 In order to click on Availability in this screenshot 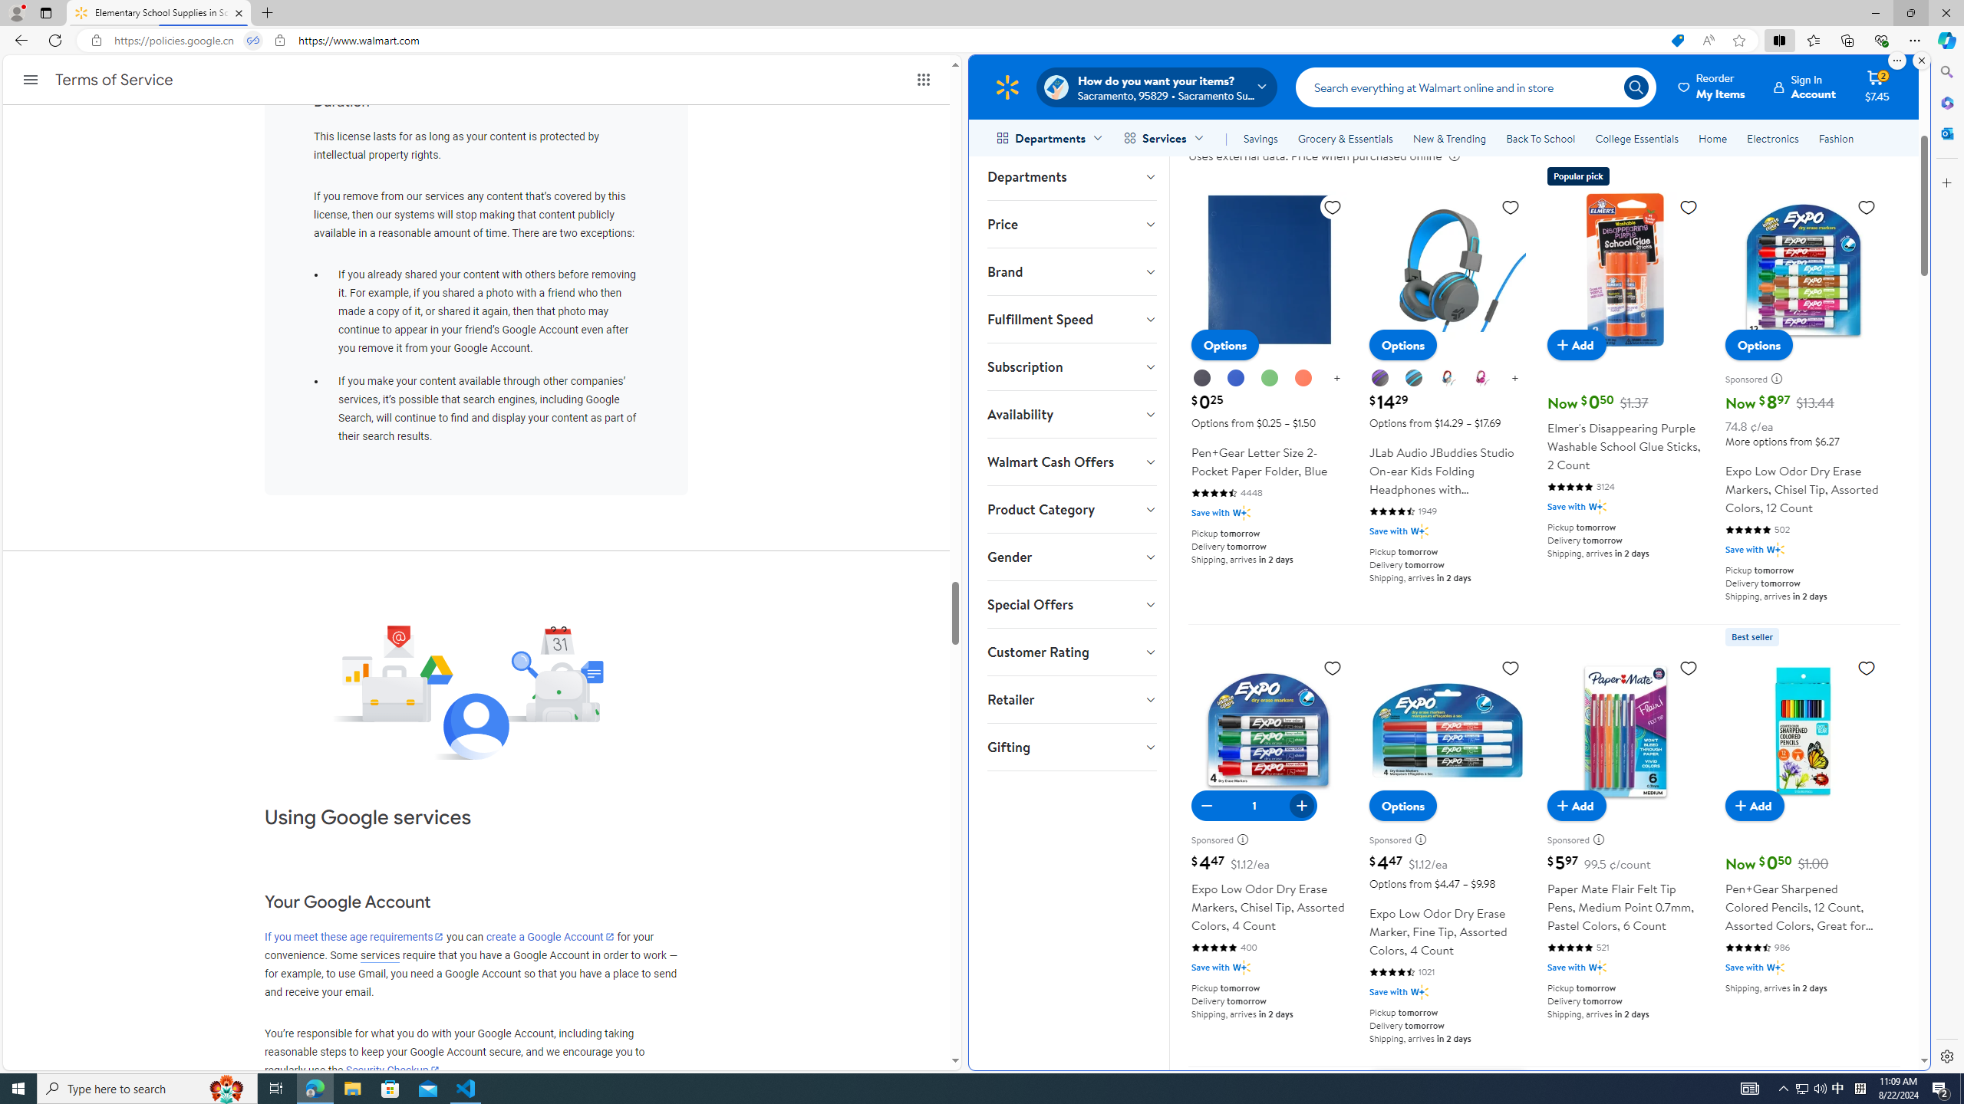, I will do `click(1071, 414)`.